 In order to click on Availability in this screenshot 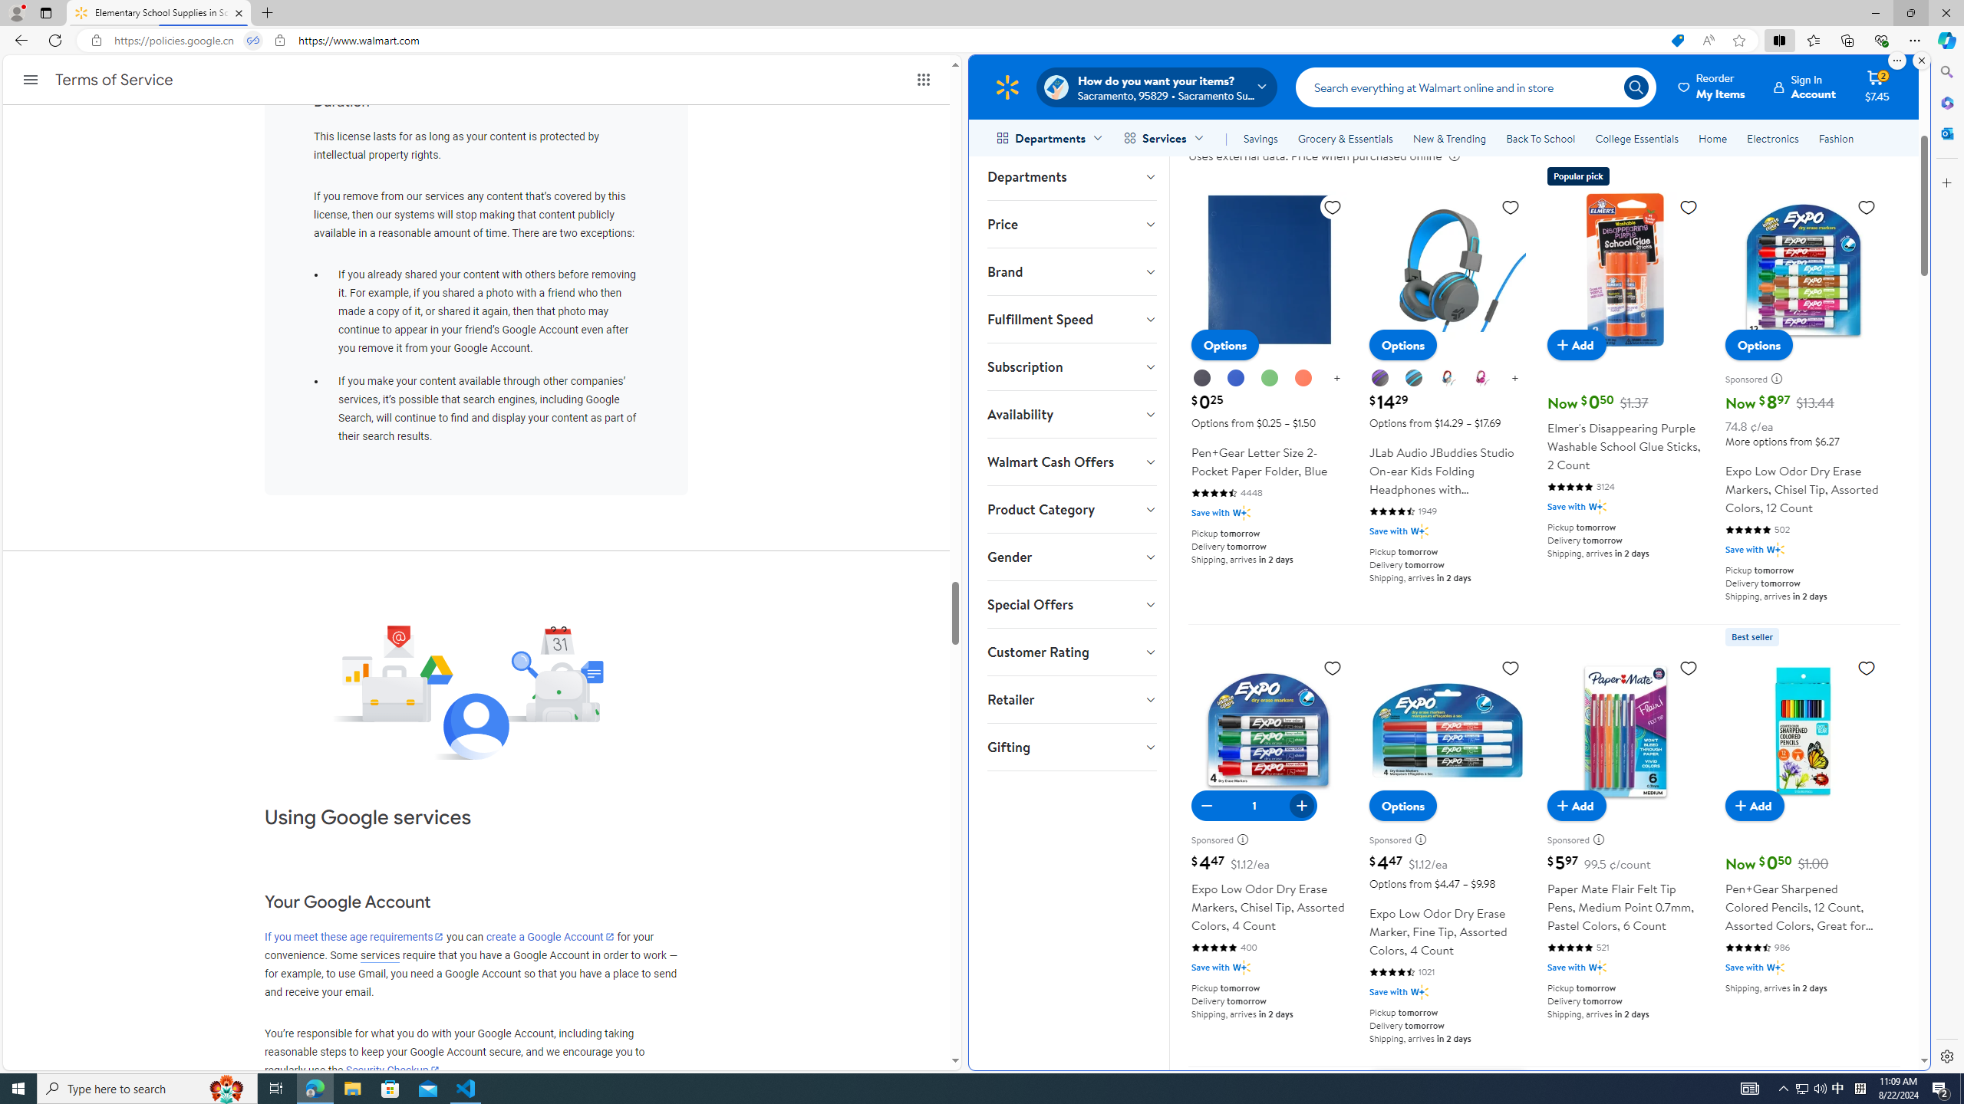, I will do `click(1071, 414)`.